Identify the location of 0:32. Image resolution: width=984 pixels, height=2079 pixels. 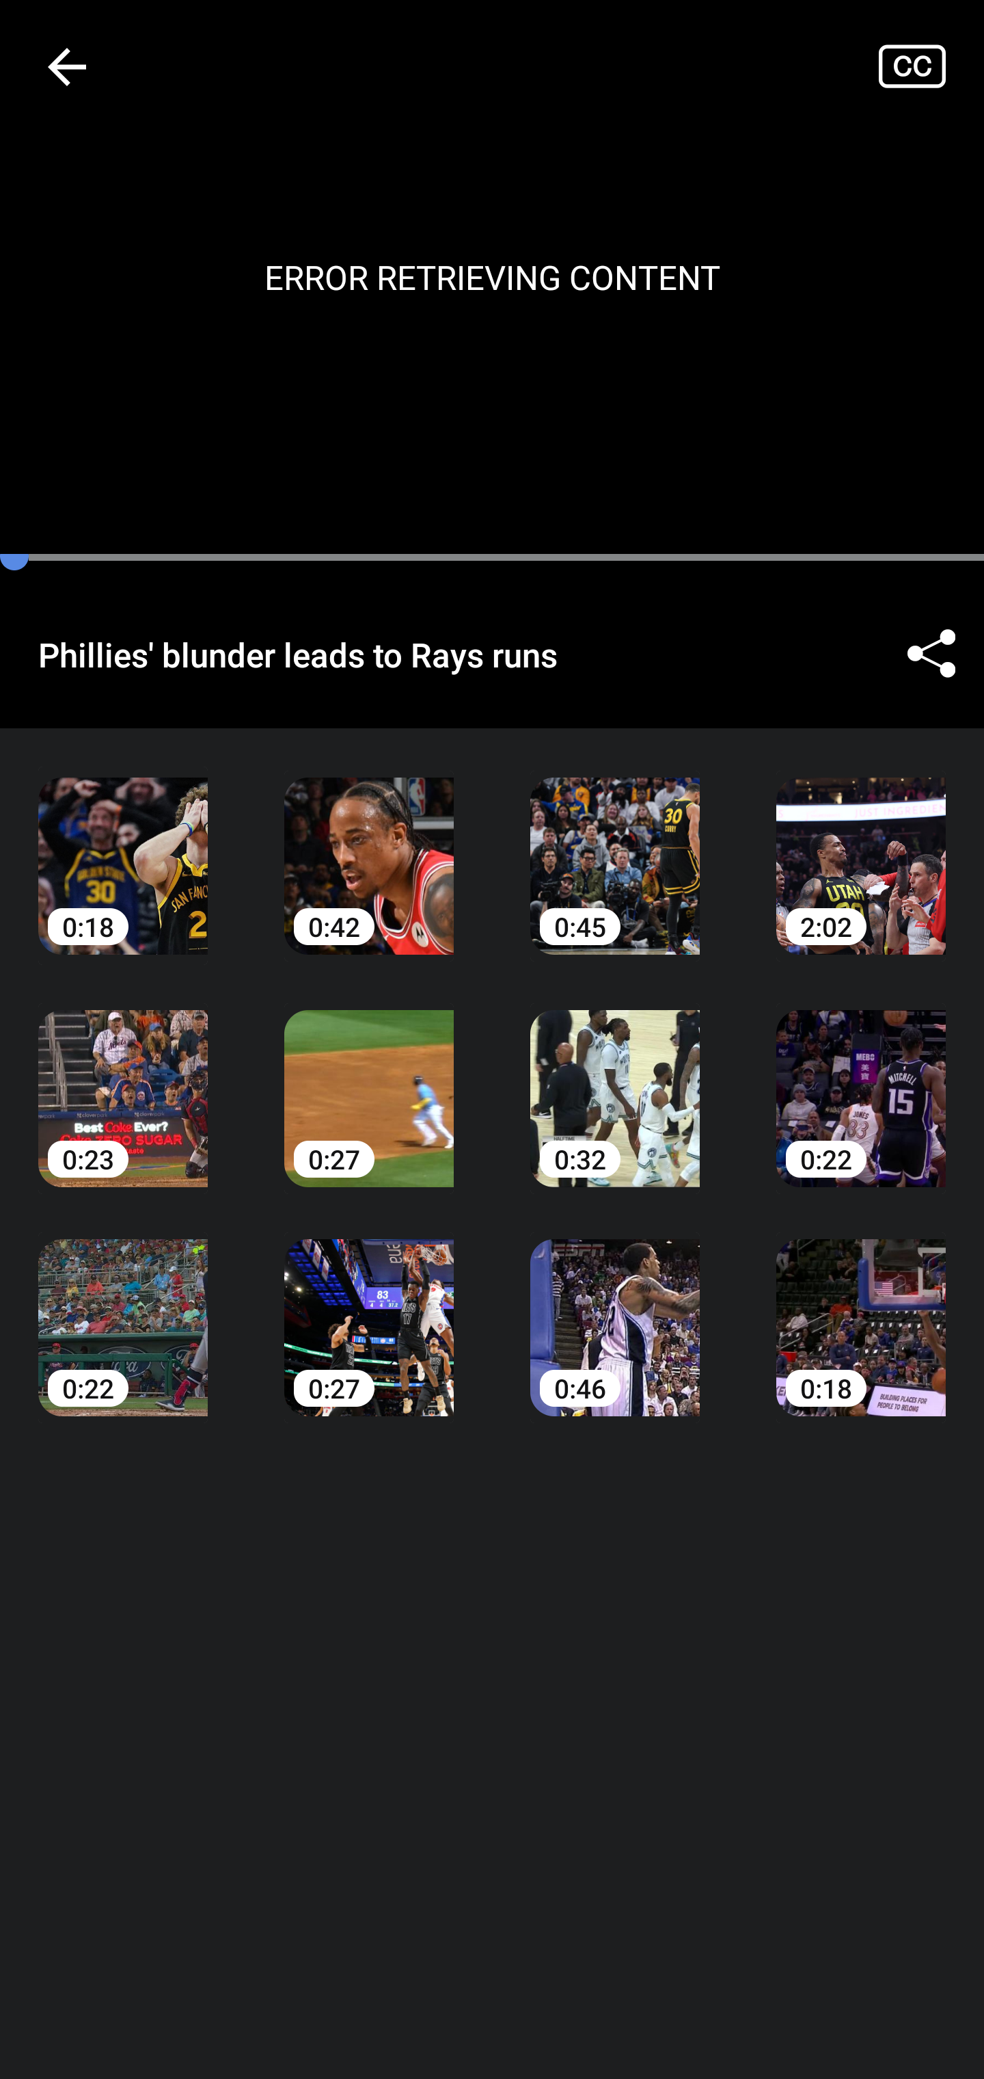
(615, 1078).